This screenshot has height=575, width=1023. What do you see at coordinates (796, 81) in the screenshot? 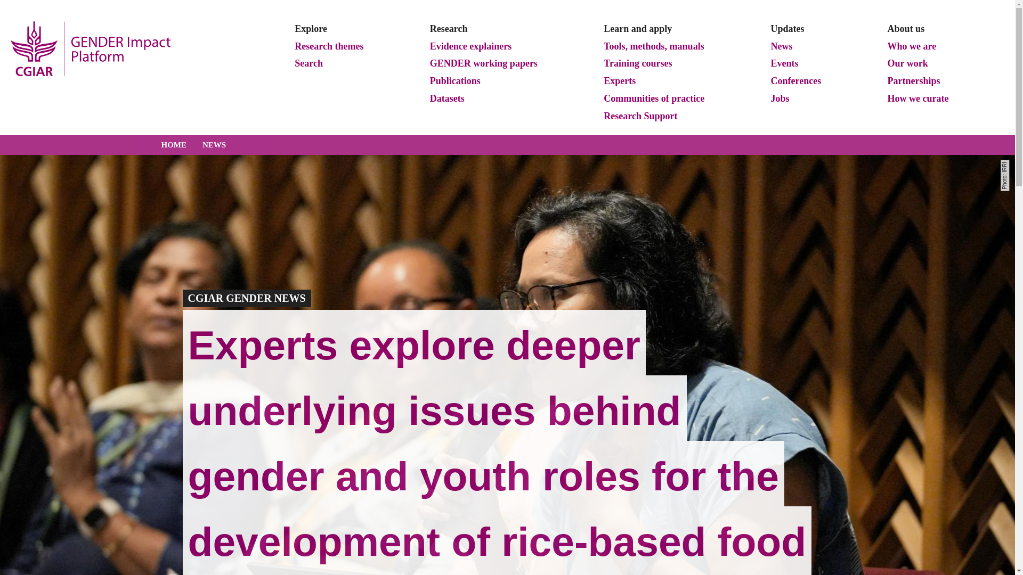
I see `Conferences` at bounding box center [796, 81].